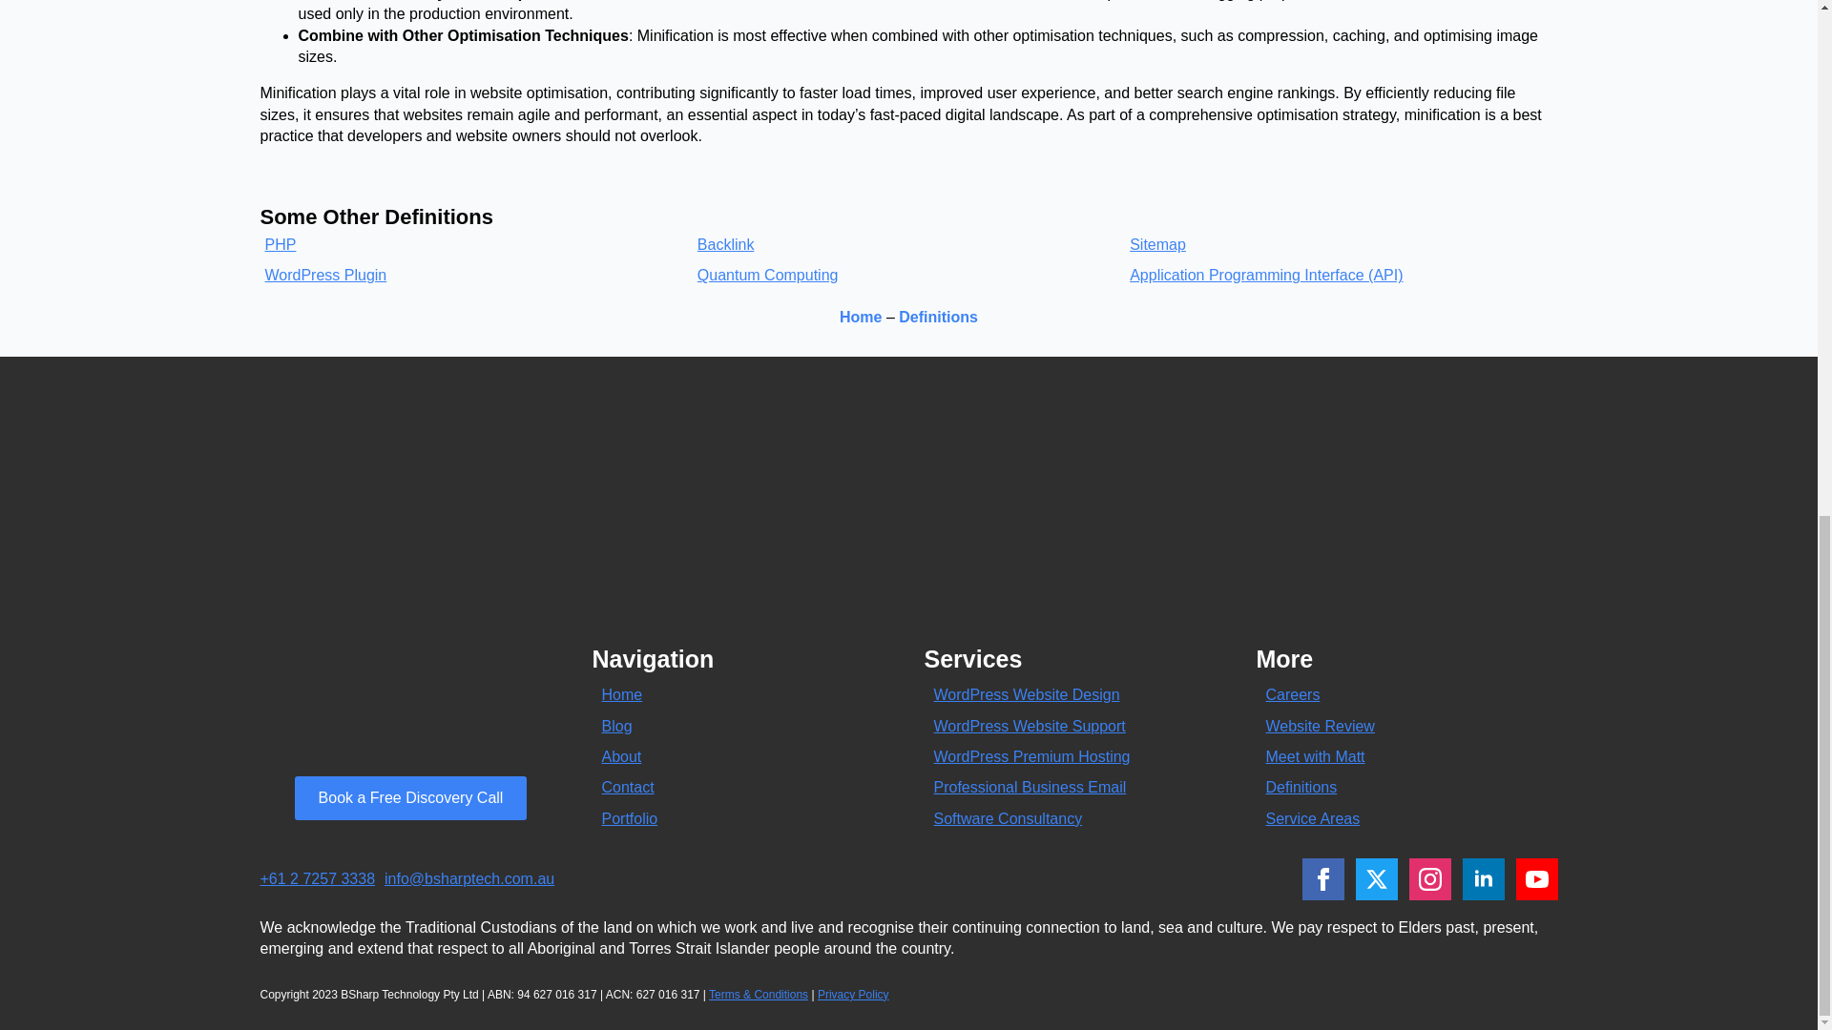 This screenshot has width=1832, height=1030. I want to click on WordPress Website Design, so click(1026, 694).